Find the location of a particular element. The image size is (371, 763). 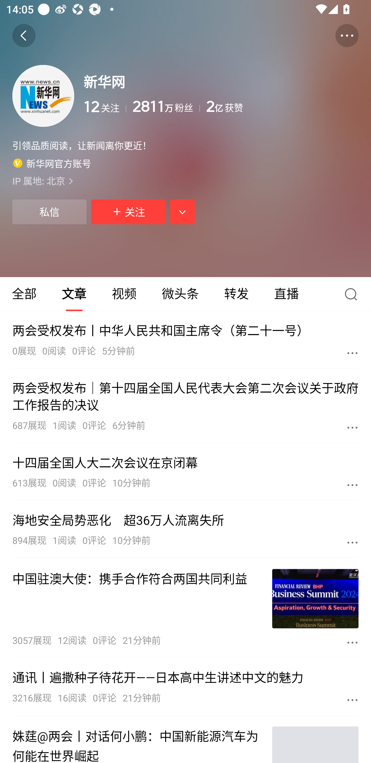

微头条 is located at coordinates (180, 294).